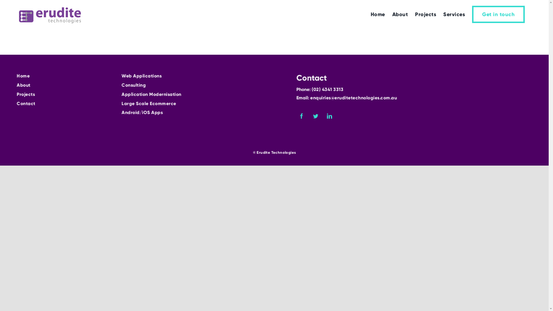  I want to click on About, so click(65, 85).